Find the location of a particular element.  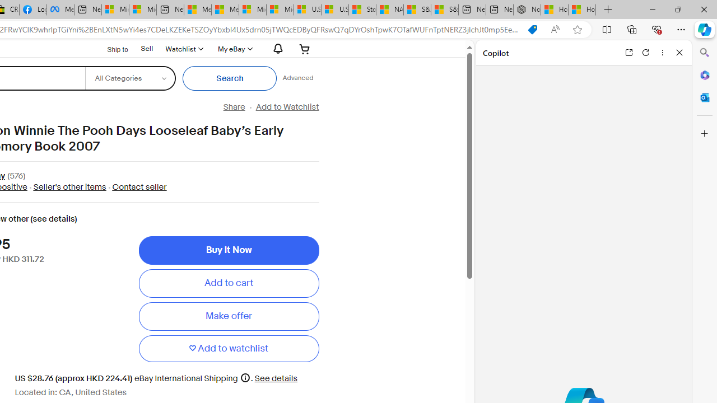

Add to watchlist is located at coordinates (229, 348).